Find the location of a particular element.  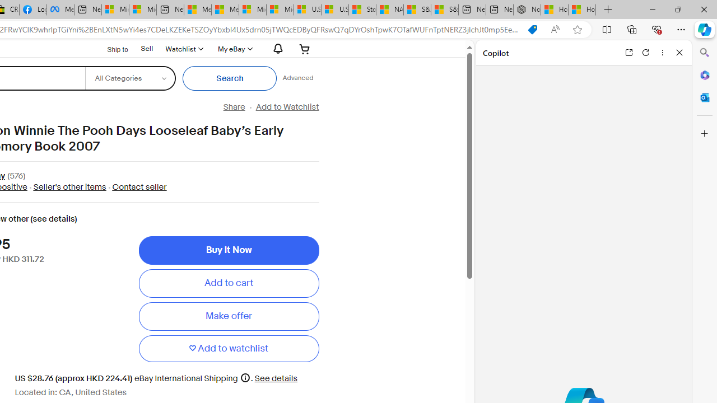

Add to watchlist is located at coordinates (229, 348).